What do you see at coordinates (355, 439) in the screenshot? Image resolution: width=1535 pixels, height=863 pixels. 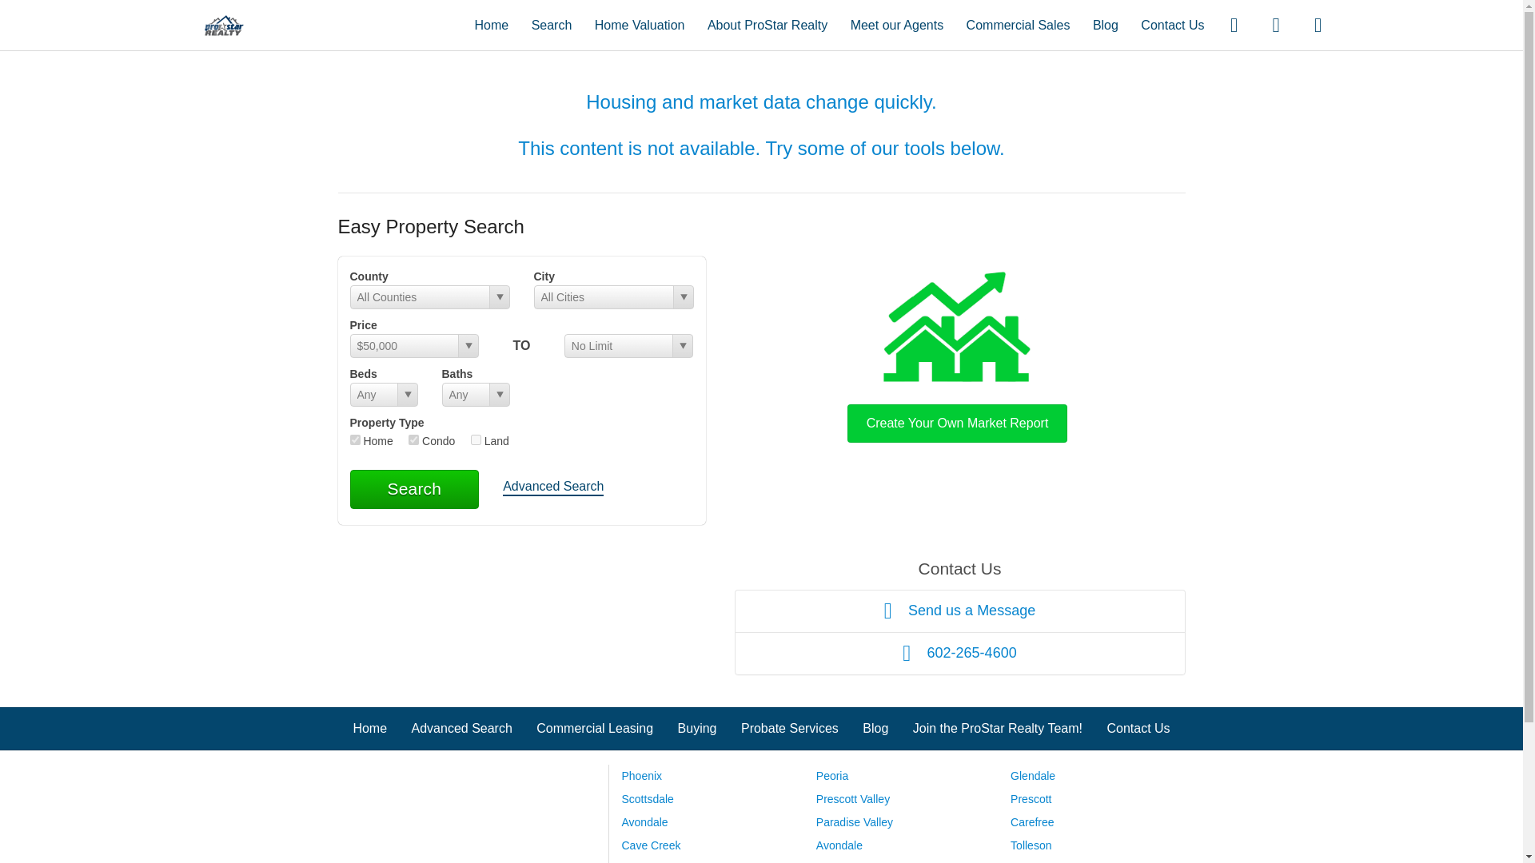 I see `res` at bounding box center [355, 439].